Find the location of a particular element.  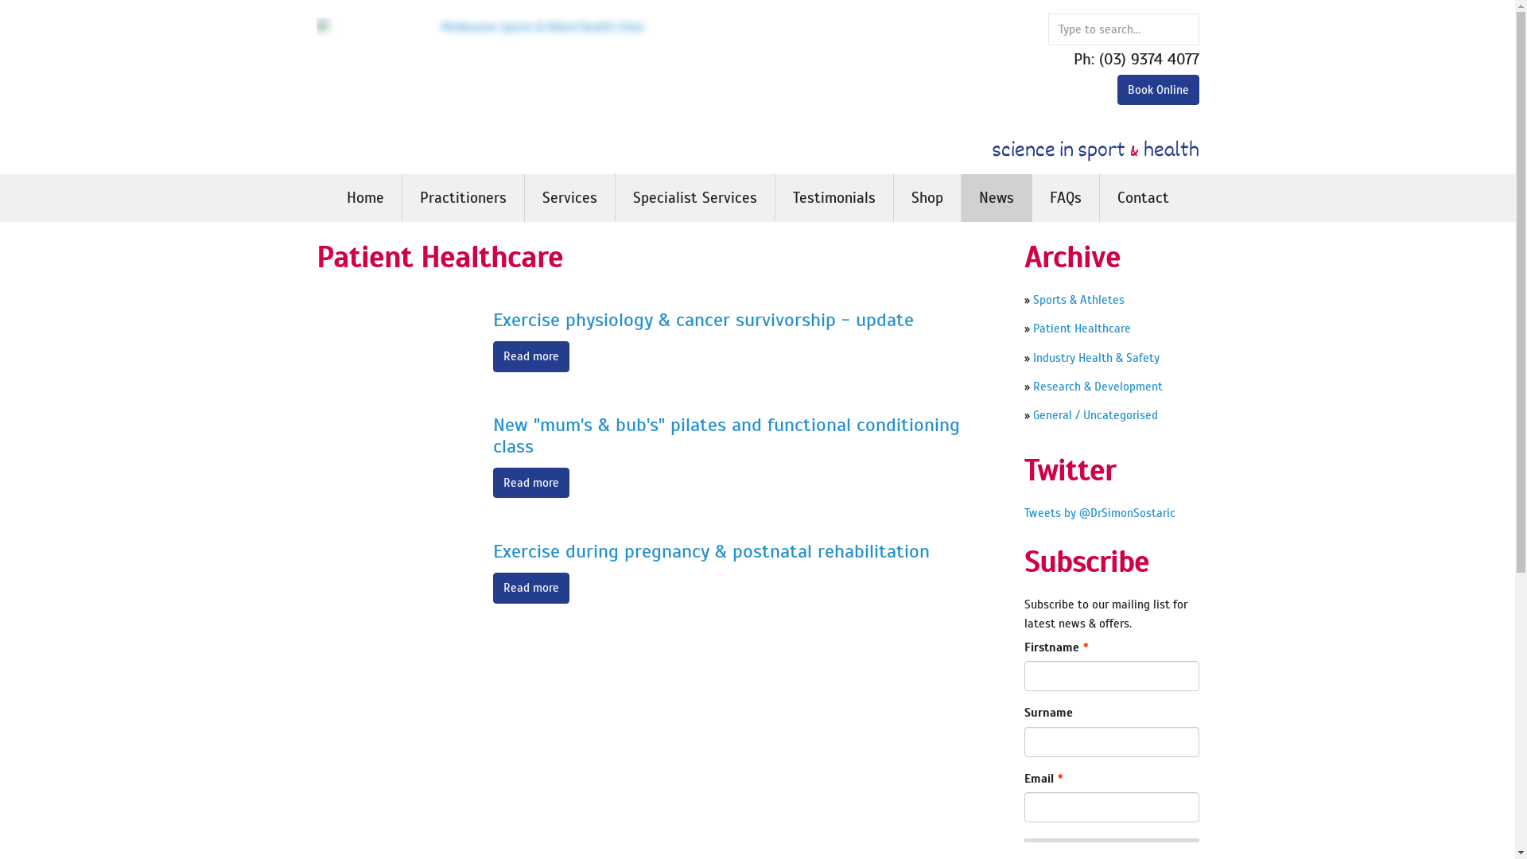

Services is located at coordinates (569, 198).